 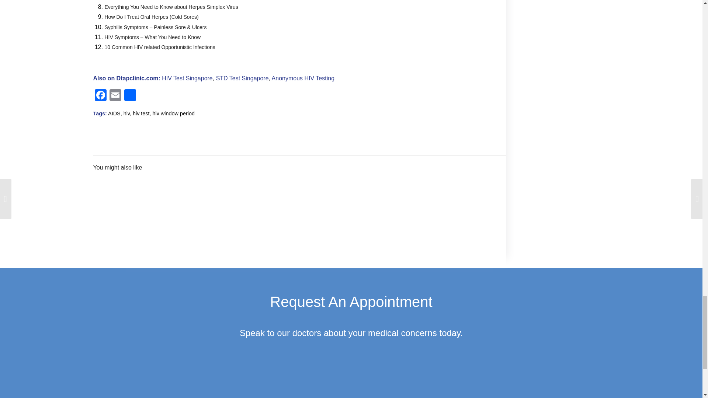 What do you see at coordinates (100, 96) in the screenshot?
I see `Facebook` at bounding box center [100, 96].